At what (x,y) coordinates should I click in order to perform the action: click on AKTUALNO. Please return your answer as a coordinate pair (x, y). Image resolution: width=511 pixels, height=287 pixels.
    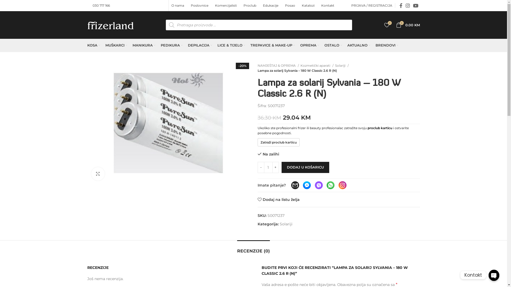
    Looking at the image, I should click on (358, 45).